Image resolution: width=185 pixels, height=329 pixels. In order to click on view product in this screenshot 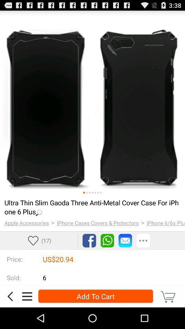, I will do `click(92, 103)`.